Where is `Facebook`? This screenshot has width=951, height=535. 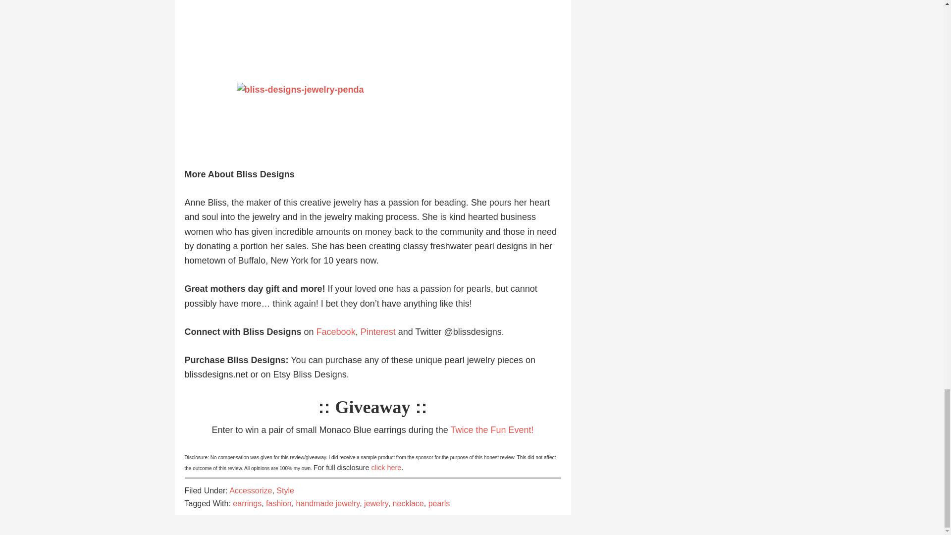
Facebook is located at coordinates (336, 332).